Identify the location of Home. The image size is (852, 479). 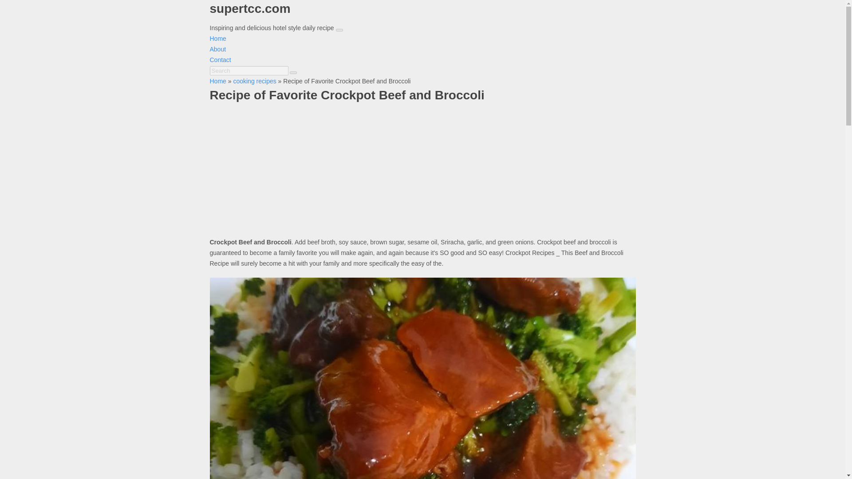
(217, 81).